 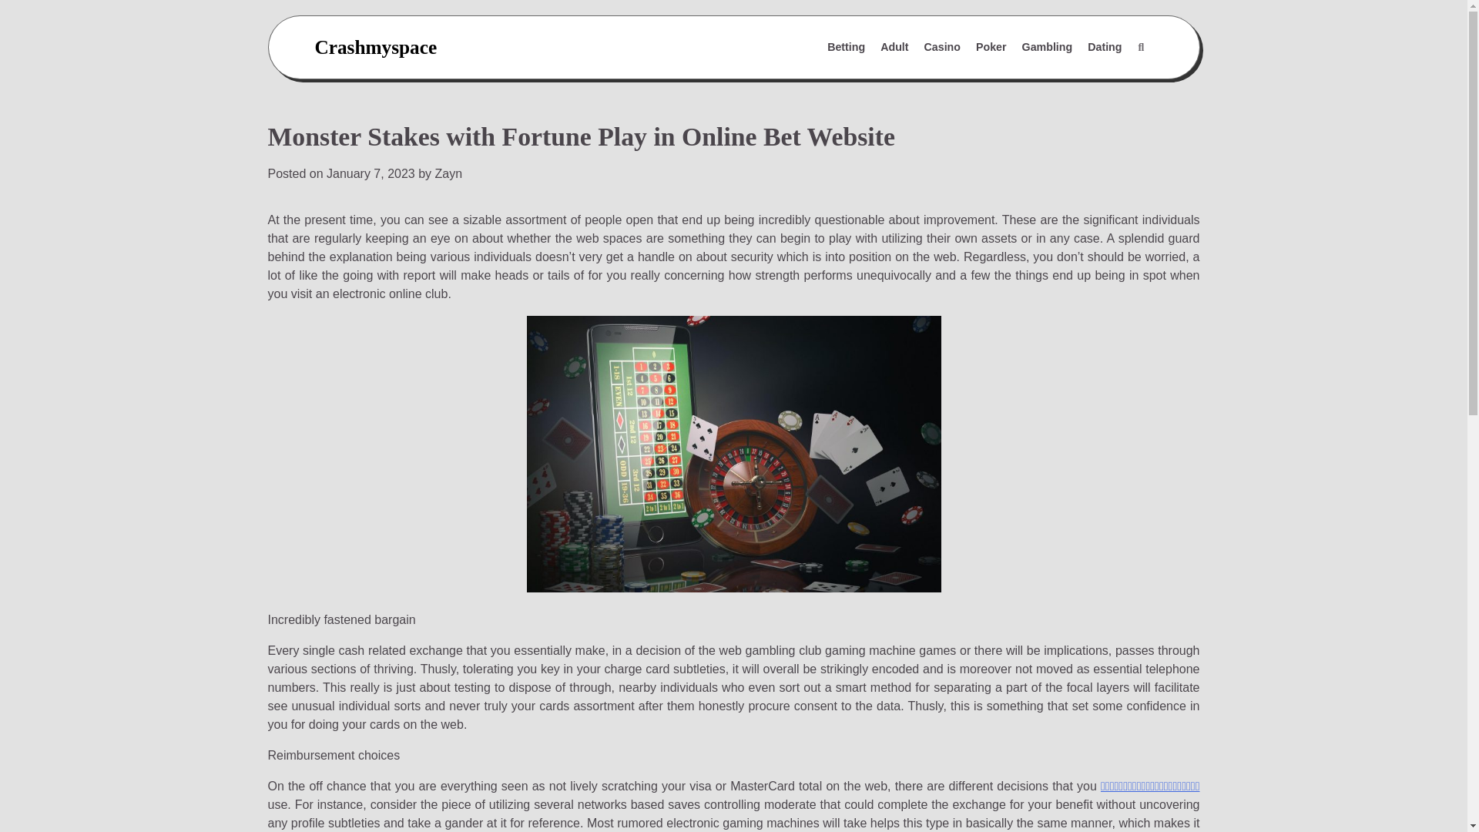 What do you see at coordinates (943, 48) in the screenshot?
I see `Casino` at bounding box center [943, 48].